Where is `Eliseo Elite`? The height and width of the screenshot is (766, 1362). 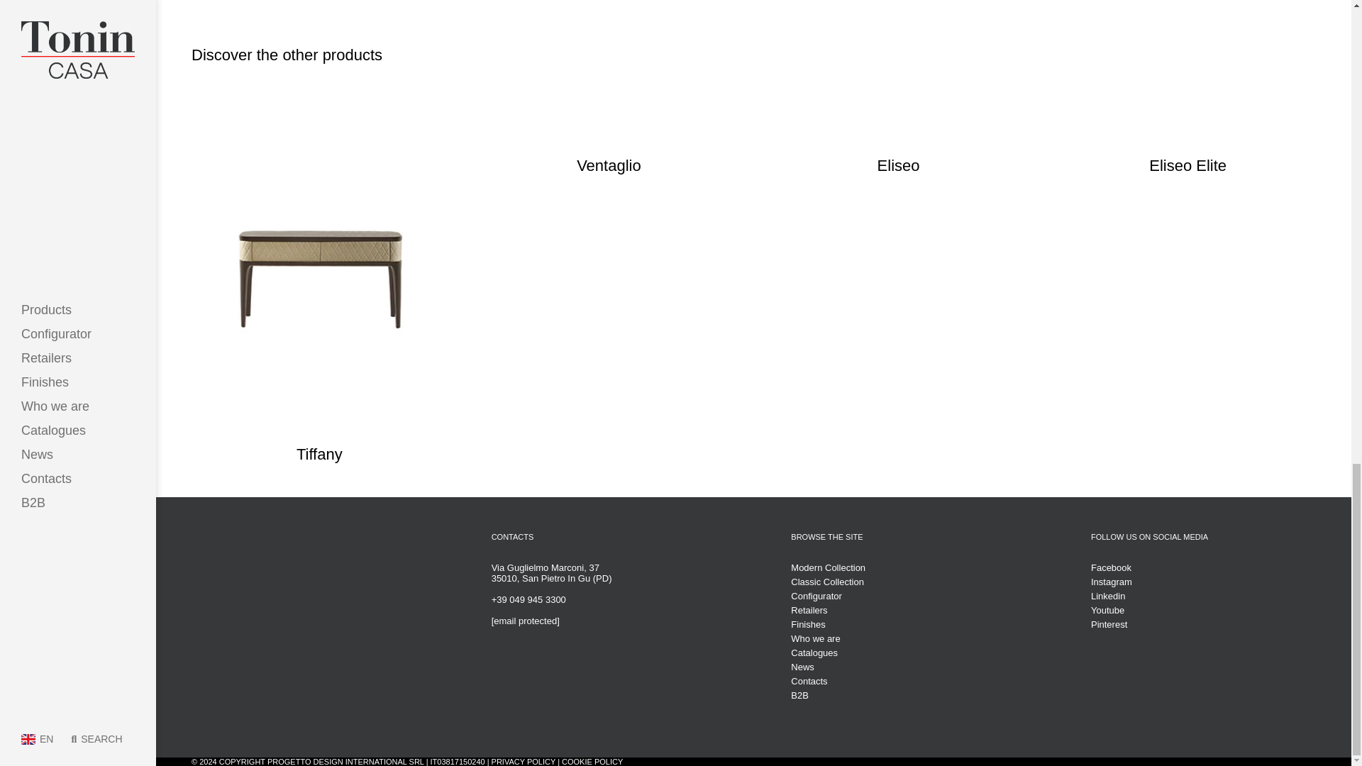 Eliseo Elite is located at coordinates (1187, 155).